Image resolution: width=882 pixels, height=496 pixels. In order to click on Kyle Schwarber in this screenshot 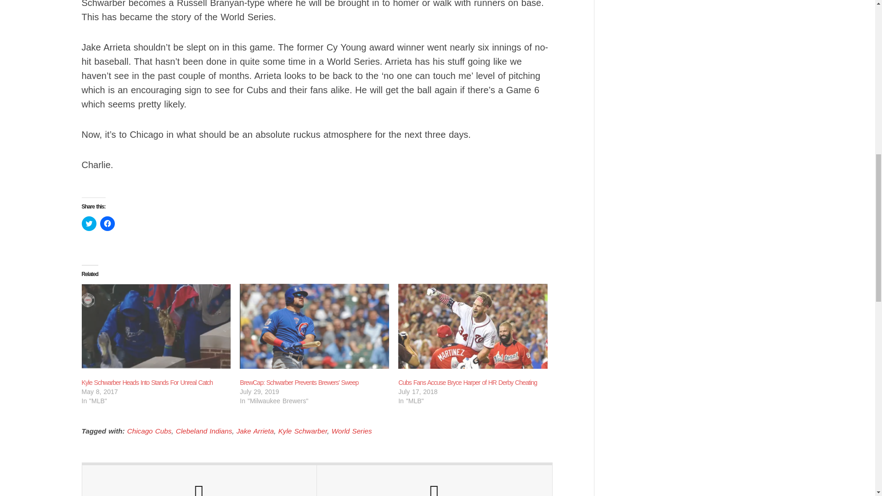, I will do `click(303, 431)`.